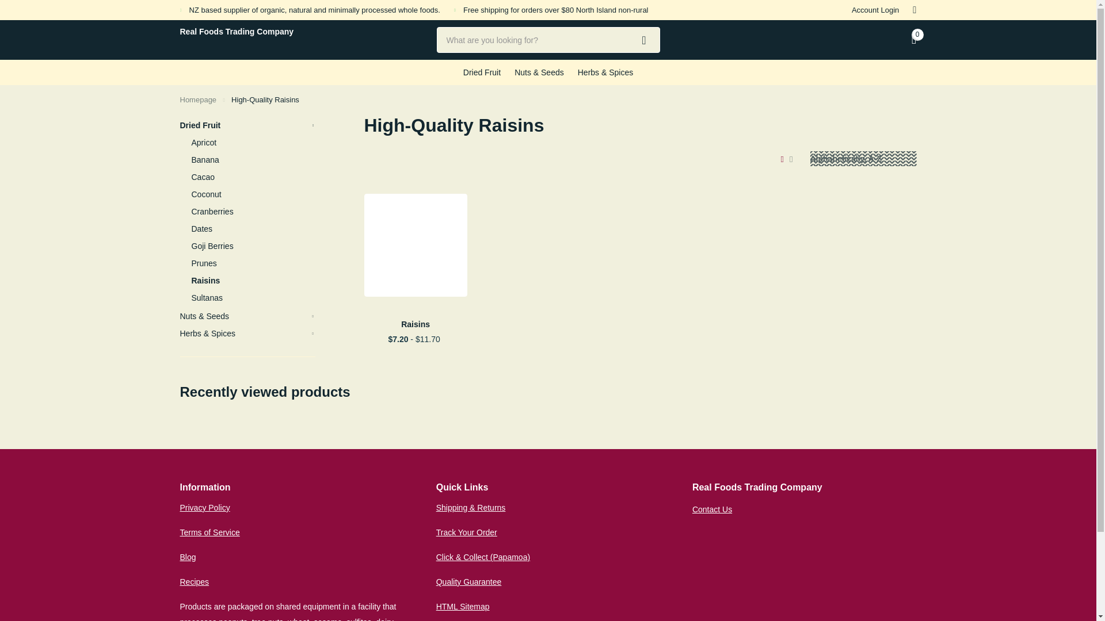 Image resolution: width=1105 pixels, height=621 pixels. I want to click on Zoeken, so click(644, 40).